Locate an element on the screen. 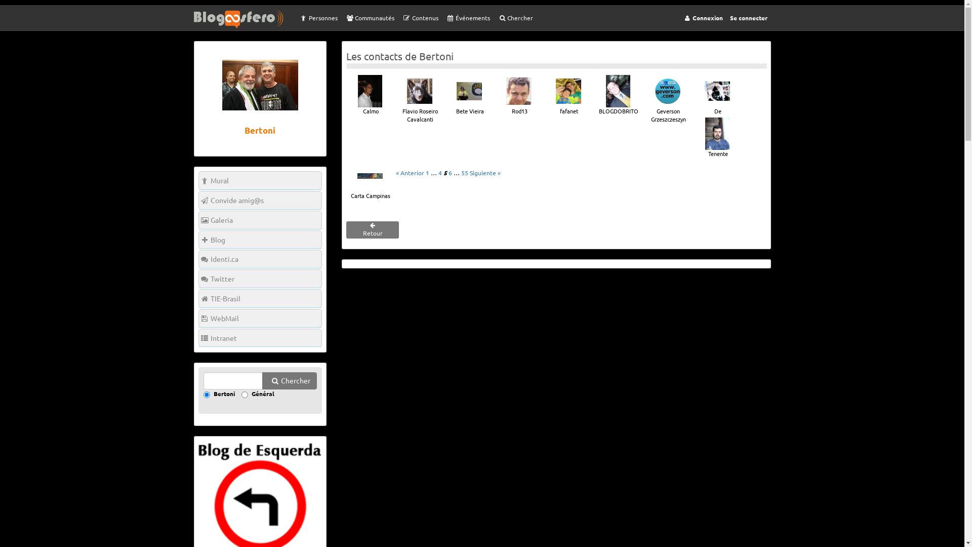 Image resolution: width=972 pixels, height=547 pixels. 4 is located at coordinates (440, 173).